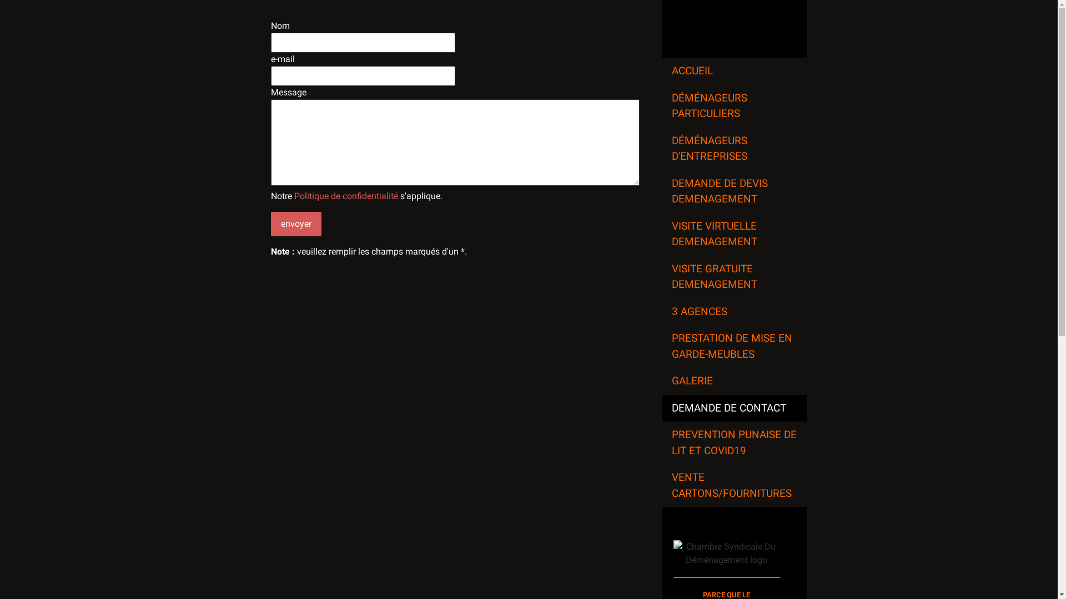 Image resolution: width=1066 pixels, height=599 pixels. Describe the element at coordinates (734, 346) in the screenshot. I see `PRESTATION DE MISE EN GARDE-MEUBLES` at that location.